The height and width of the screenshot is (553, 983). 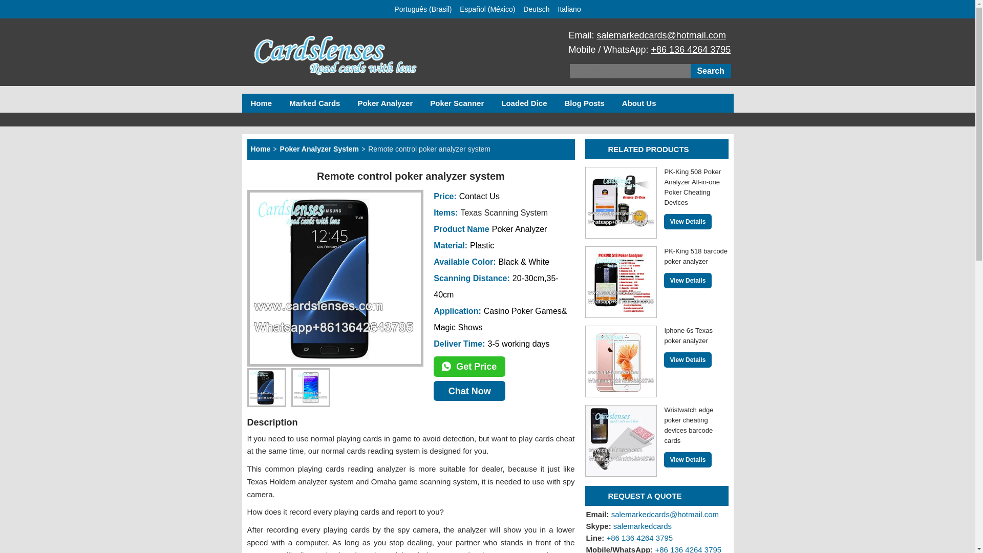 What do you see at coordinates (656, 361) in the screenshot?
I see `Click to chat now` at bounding box center [656, 361].